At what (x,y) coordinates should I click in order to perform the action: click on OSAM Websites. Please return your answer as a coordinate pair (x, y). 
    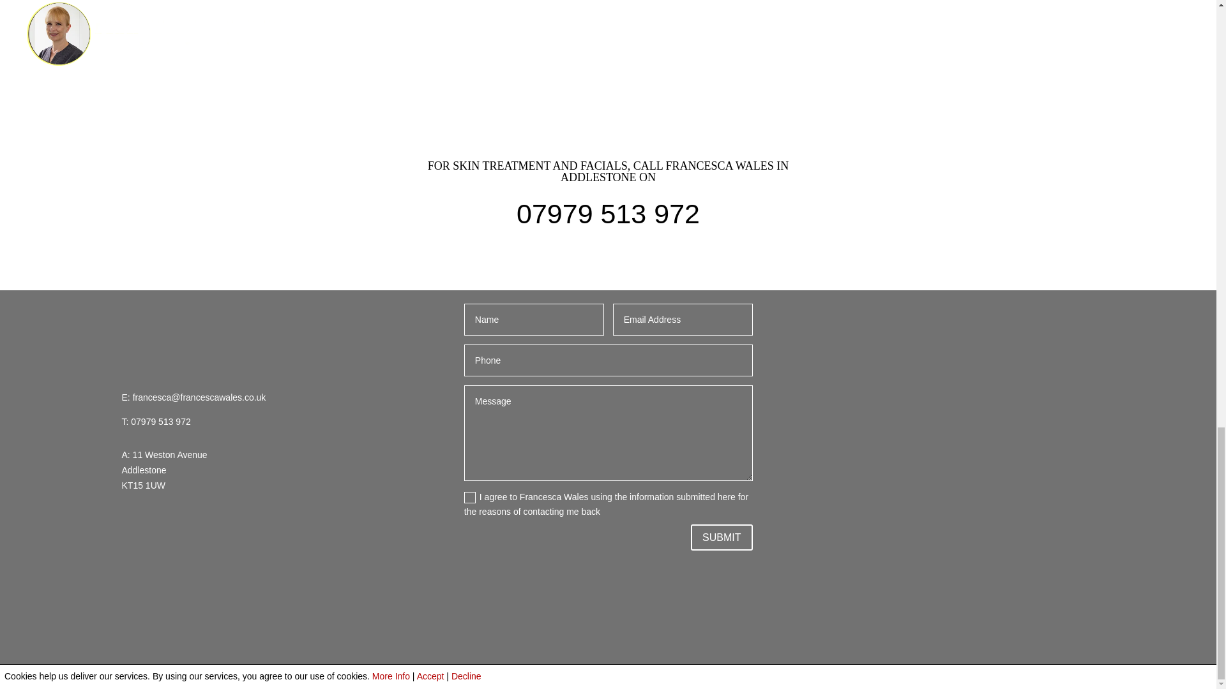
    Looking at the image, I should click on (535, 676).